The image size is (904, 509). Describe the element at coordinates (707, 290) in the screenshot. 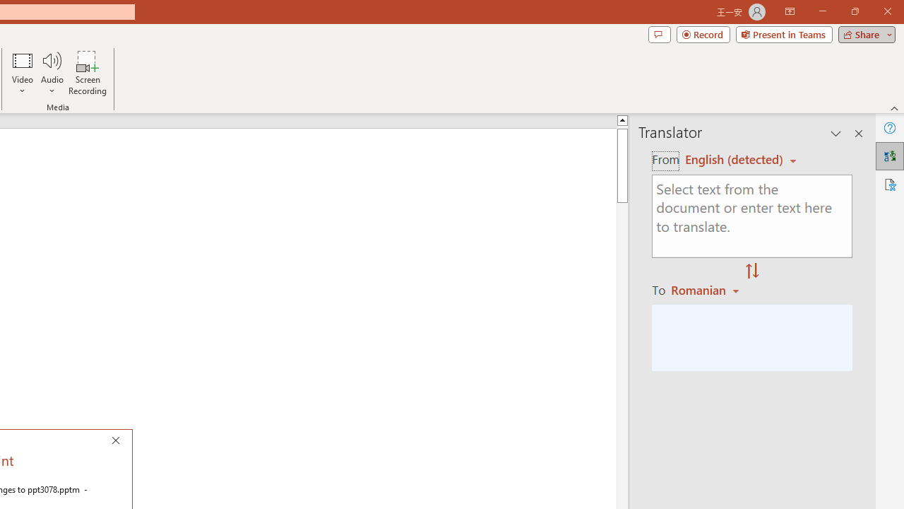

I see `Romanian` at that location.